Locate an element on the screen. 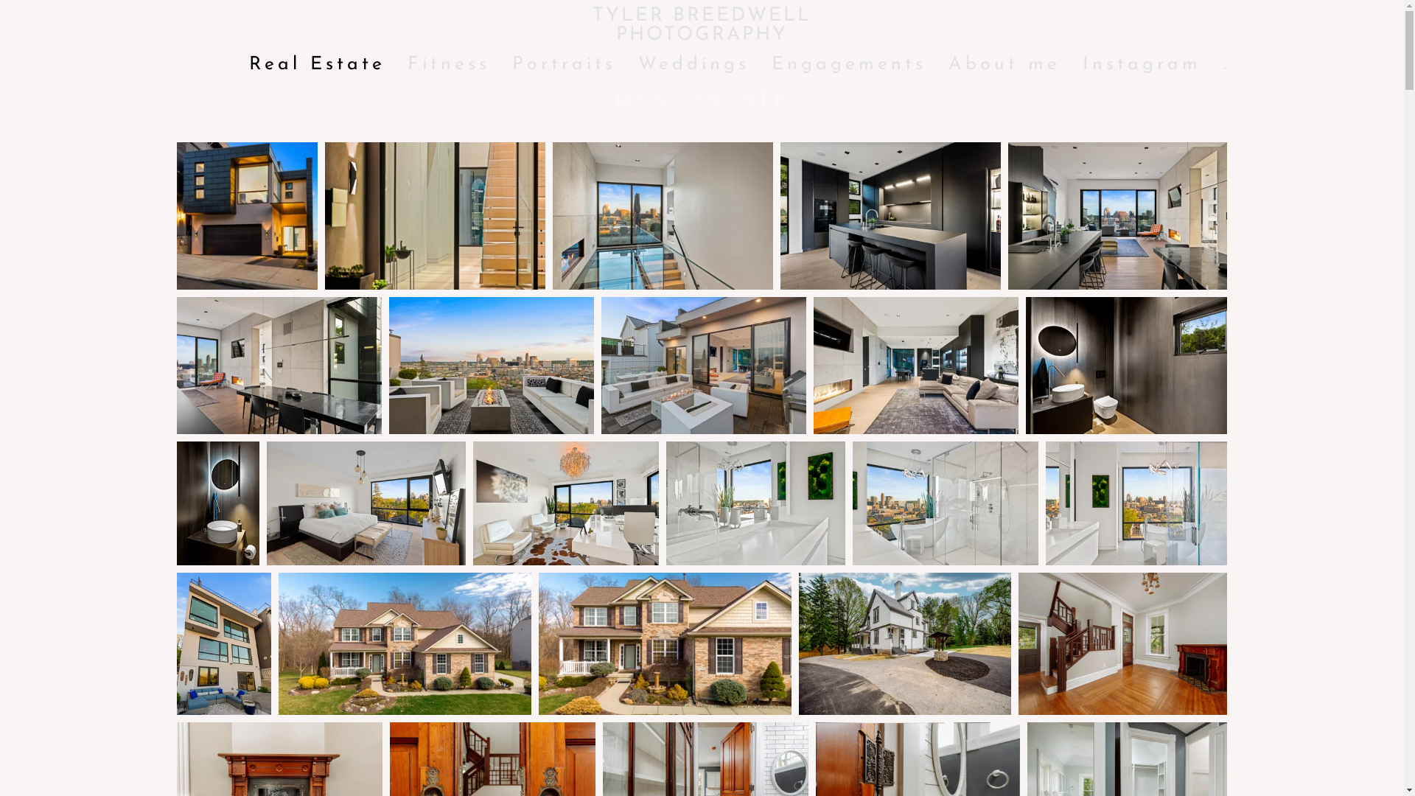 This screenshot has height=796, width=1415. Real Estate - TYLER BREEDWELL PHOTOGRAPHY is located at coordinates (756, 503).